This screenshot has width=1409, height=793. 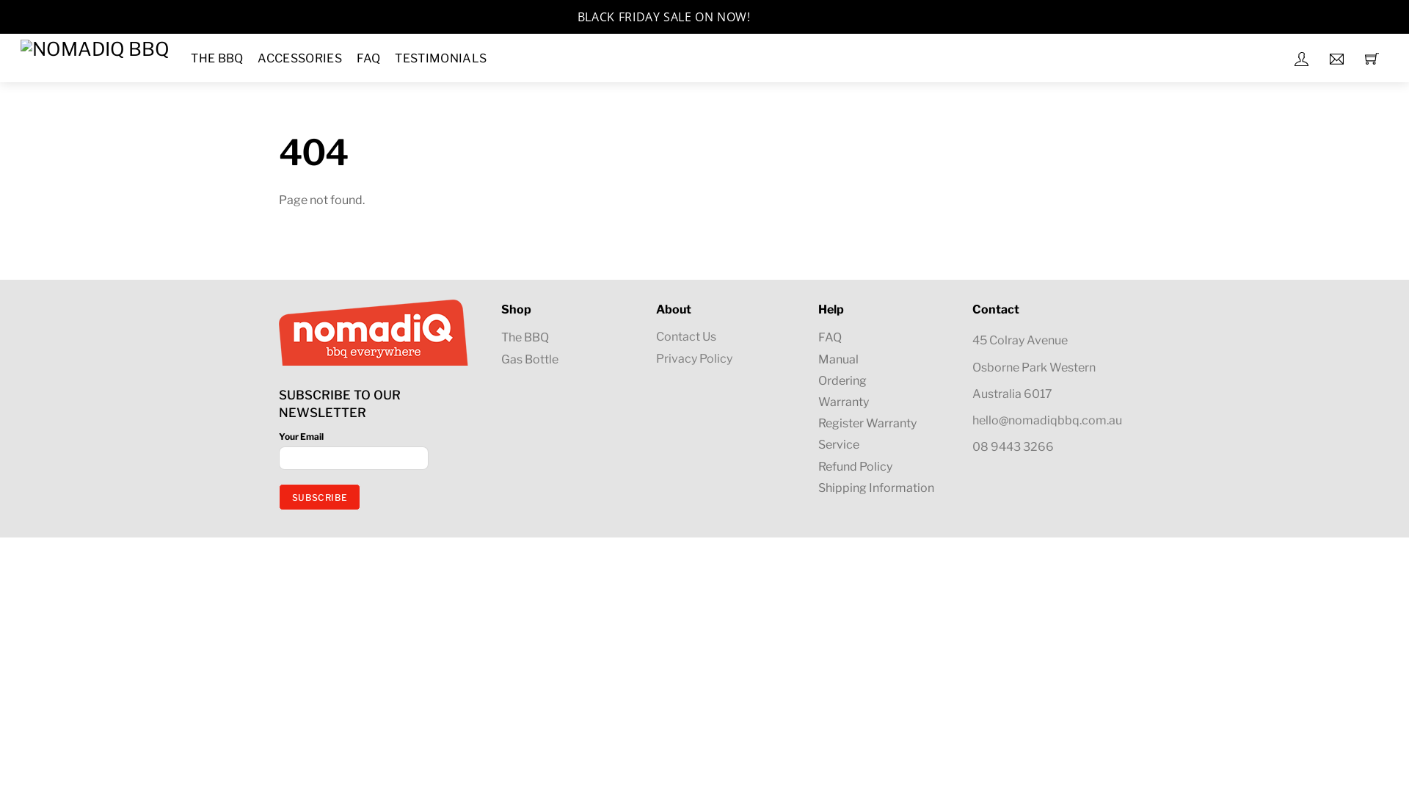 What do you see at coordinates (374, 333) in the screenshot?
I see `logo-31` at bounding box center [374, 333].